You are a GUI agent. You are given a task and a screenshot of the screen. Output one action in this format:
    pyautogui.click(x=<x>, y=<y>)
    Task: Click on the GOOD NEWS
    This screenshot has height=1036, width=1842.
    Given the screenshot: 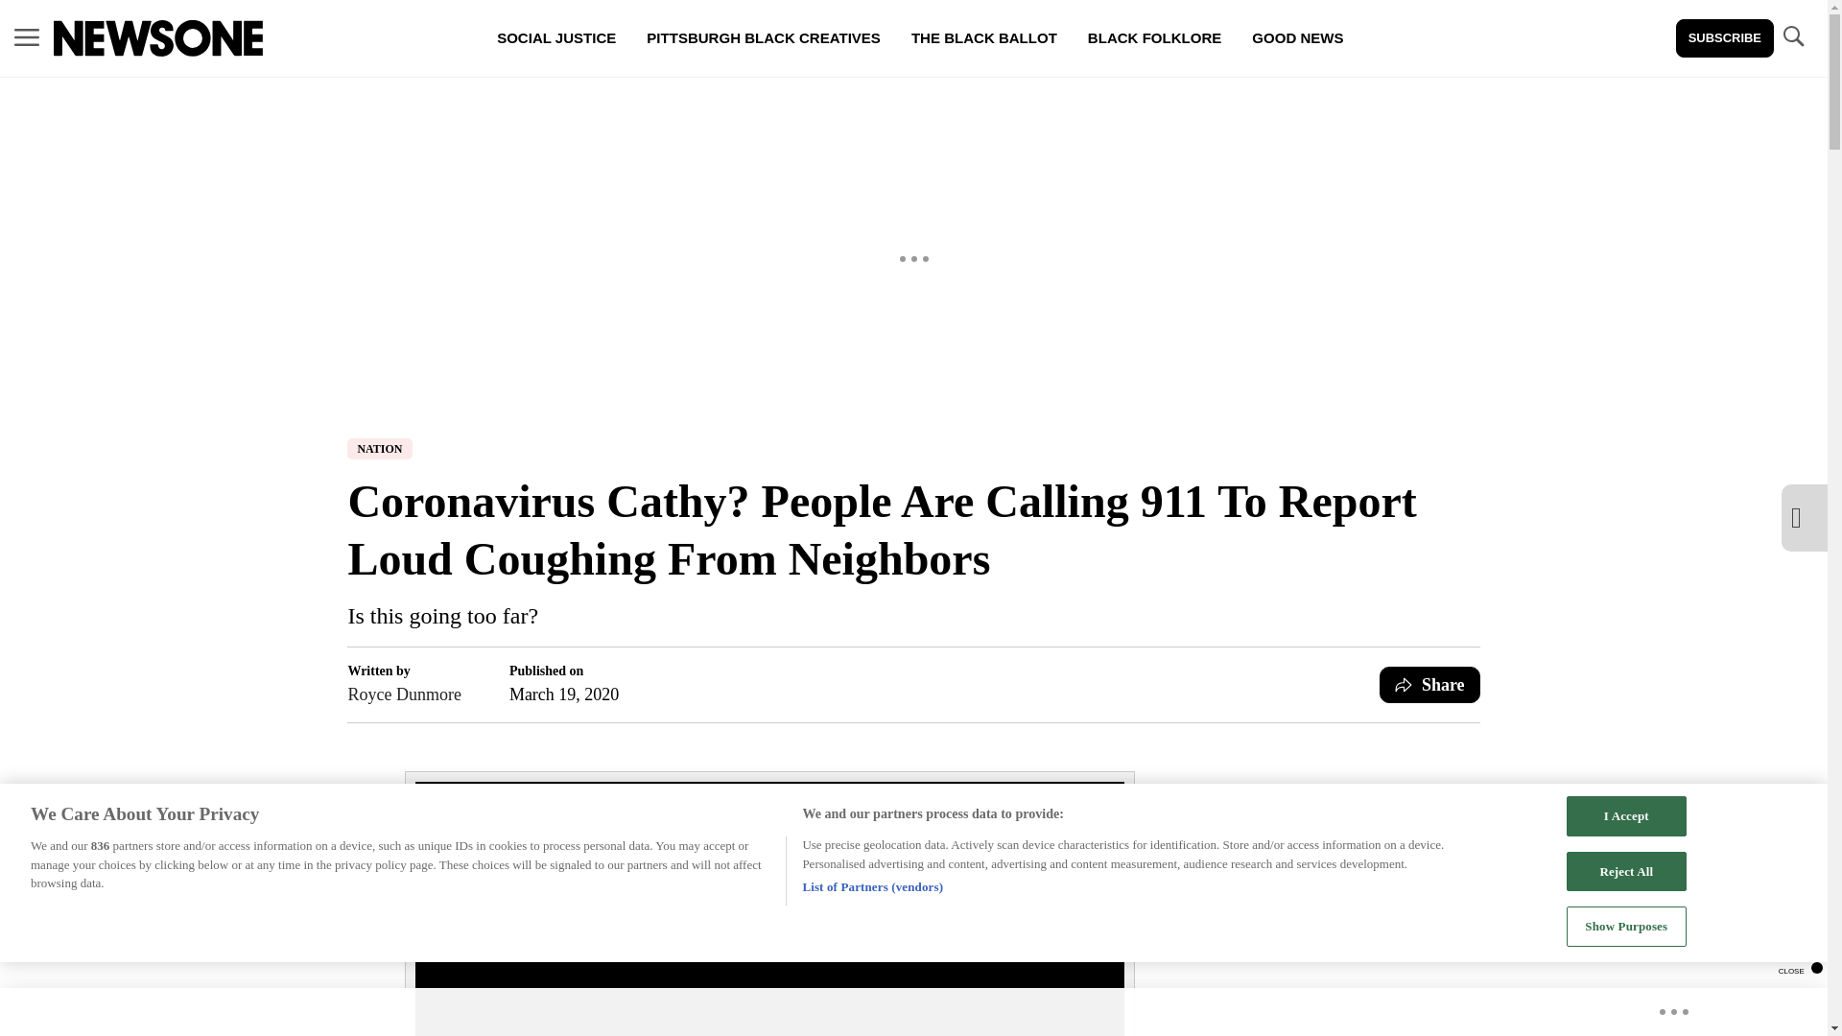 What is the action you would take?
    pyautogui.click(x=1297, y=38)
    